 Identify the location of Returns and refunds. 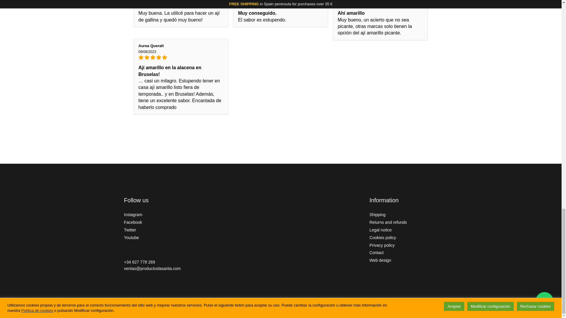
(388, 222).